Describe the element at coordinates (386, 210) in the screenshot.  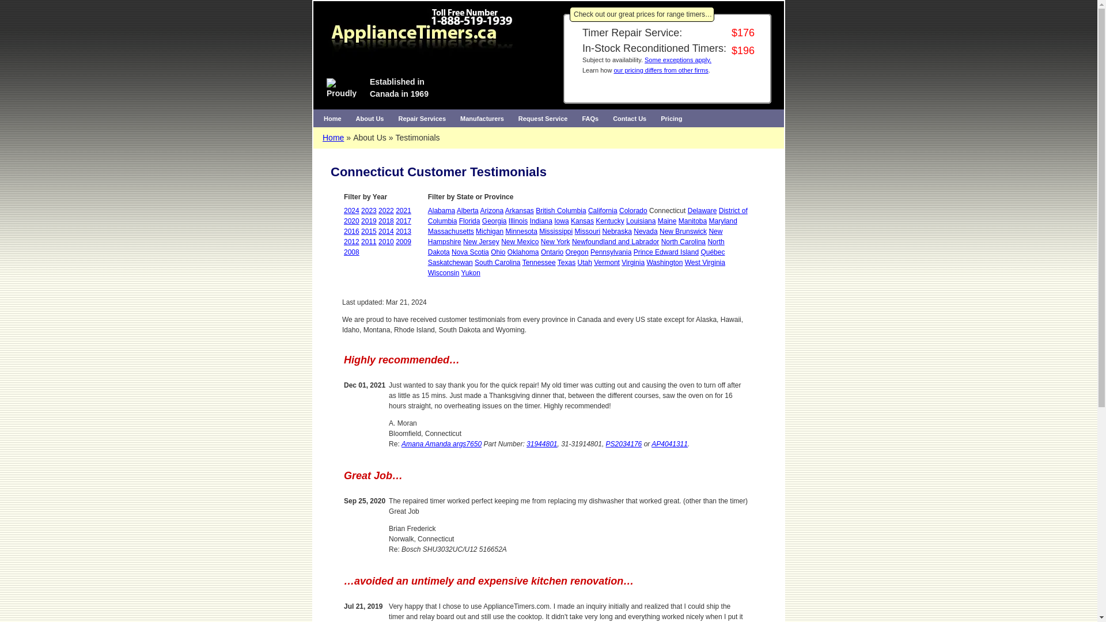
I see `2022` at that location.